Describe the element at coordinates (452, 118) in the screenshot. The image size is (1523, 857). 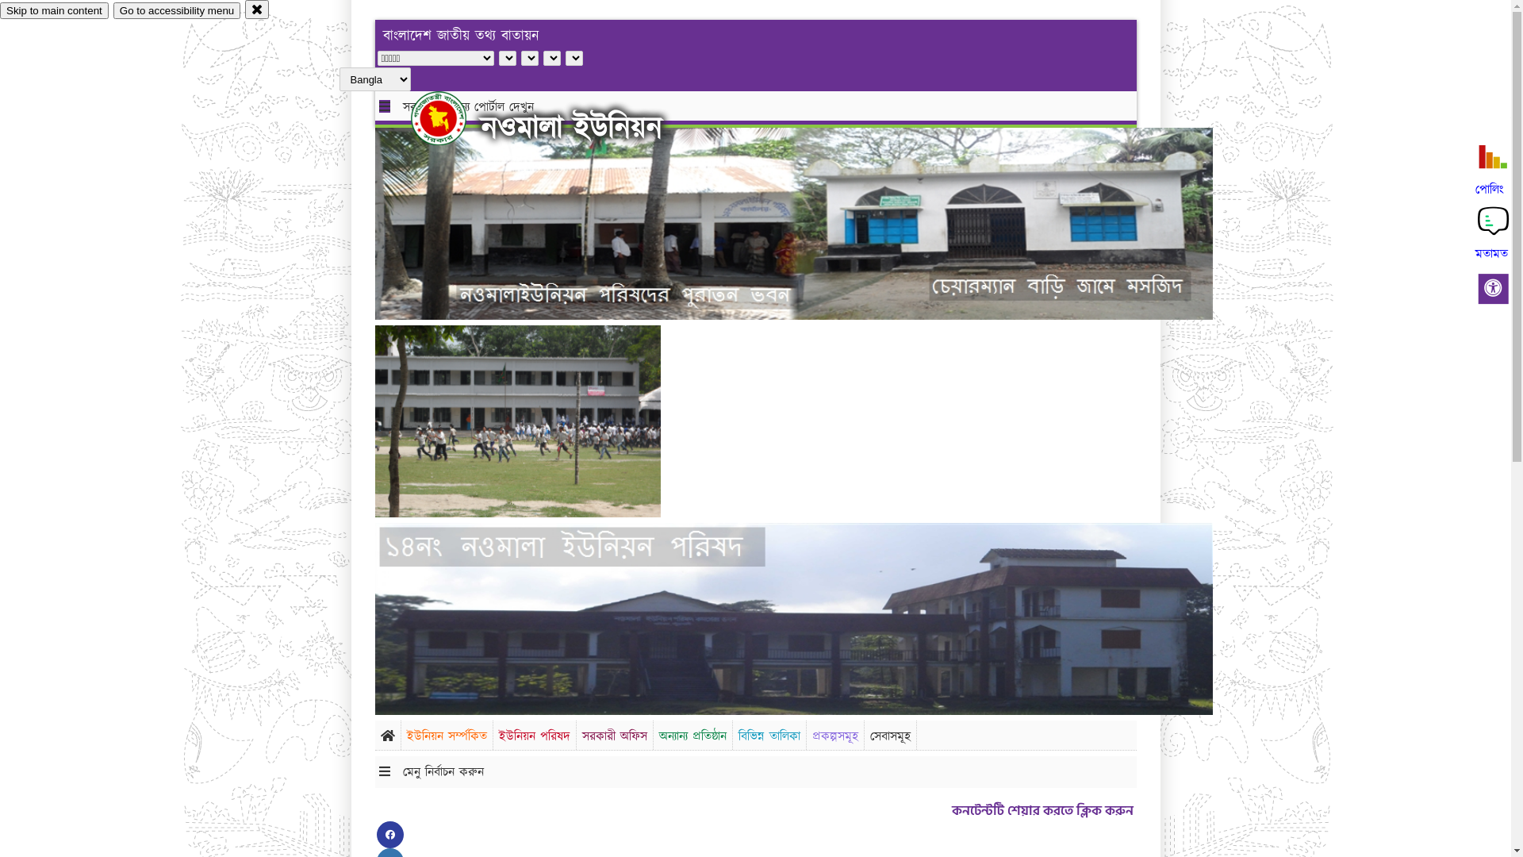
I see `
                
            ` at that location.